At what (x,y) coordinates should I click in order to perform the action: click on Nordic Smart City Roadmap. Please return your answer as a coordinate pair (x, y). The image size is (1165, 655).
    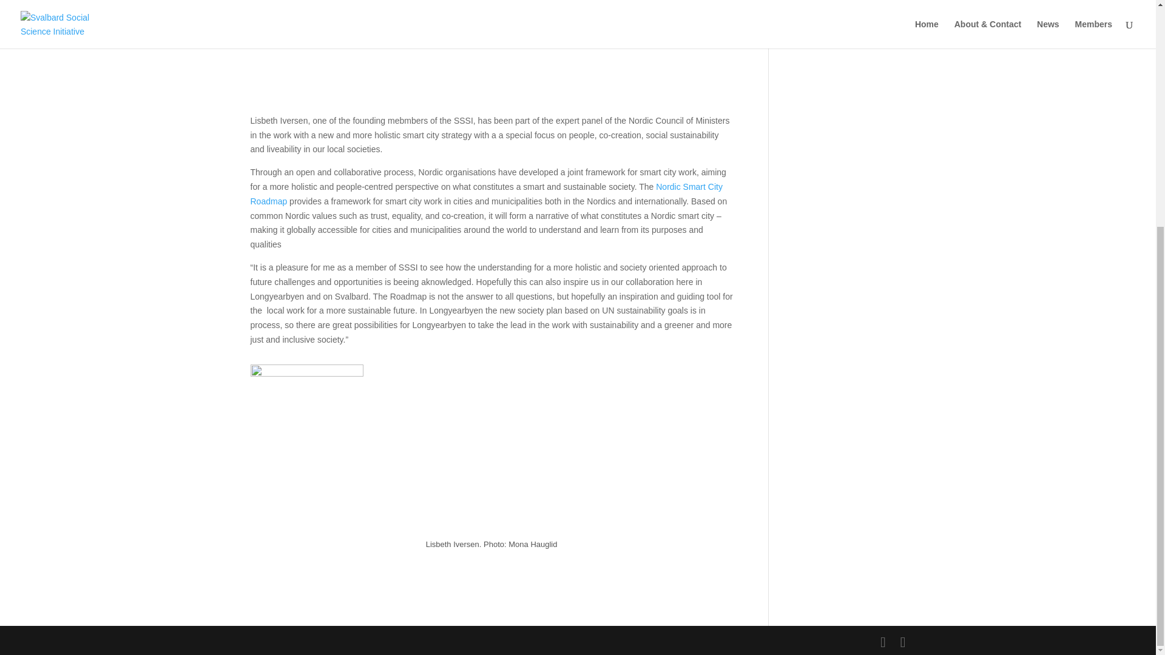
    Looking at the image, I should click on (486, 194).